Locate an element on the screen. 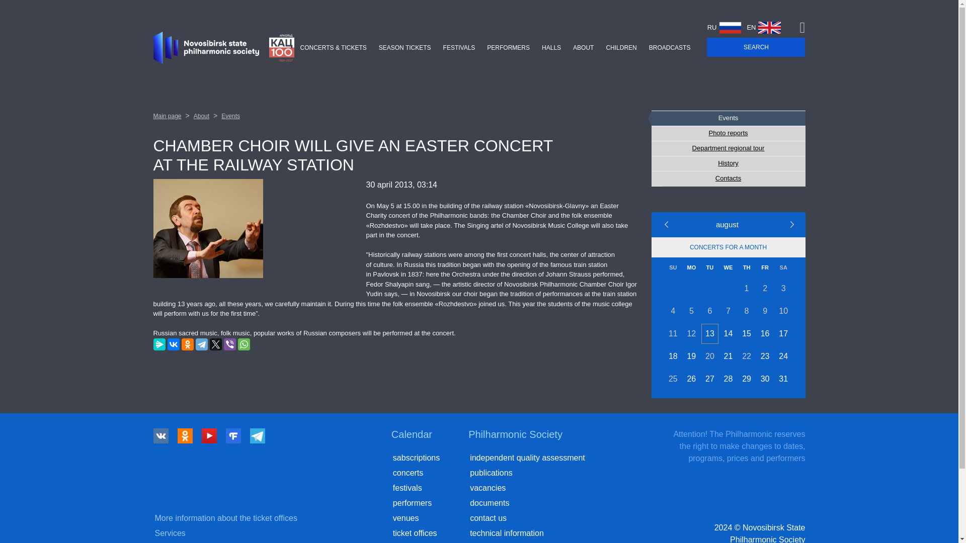 The image size is (966, 543). ABOUT is located at coordinates (584, 47).